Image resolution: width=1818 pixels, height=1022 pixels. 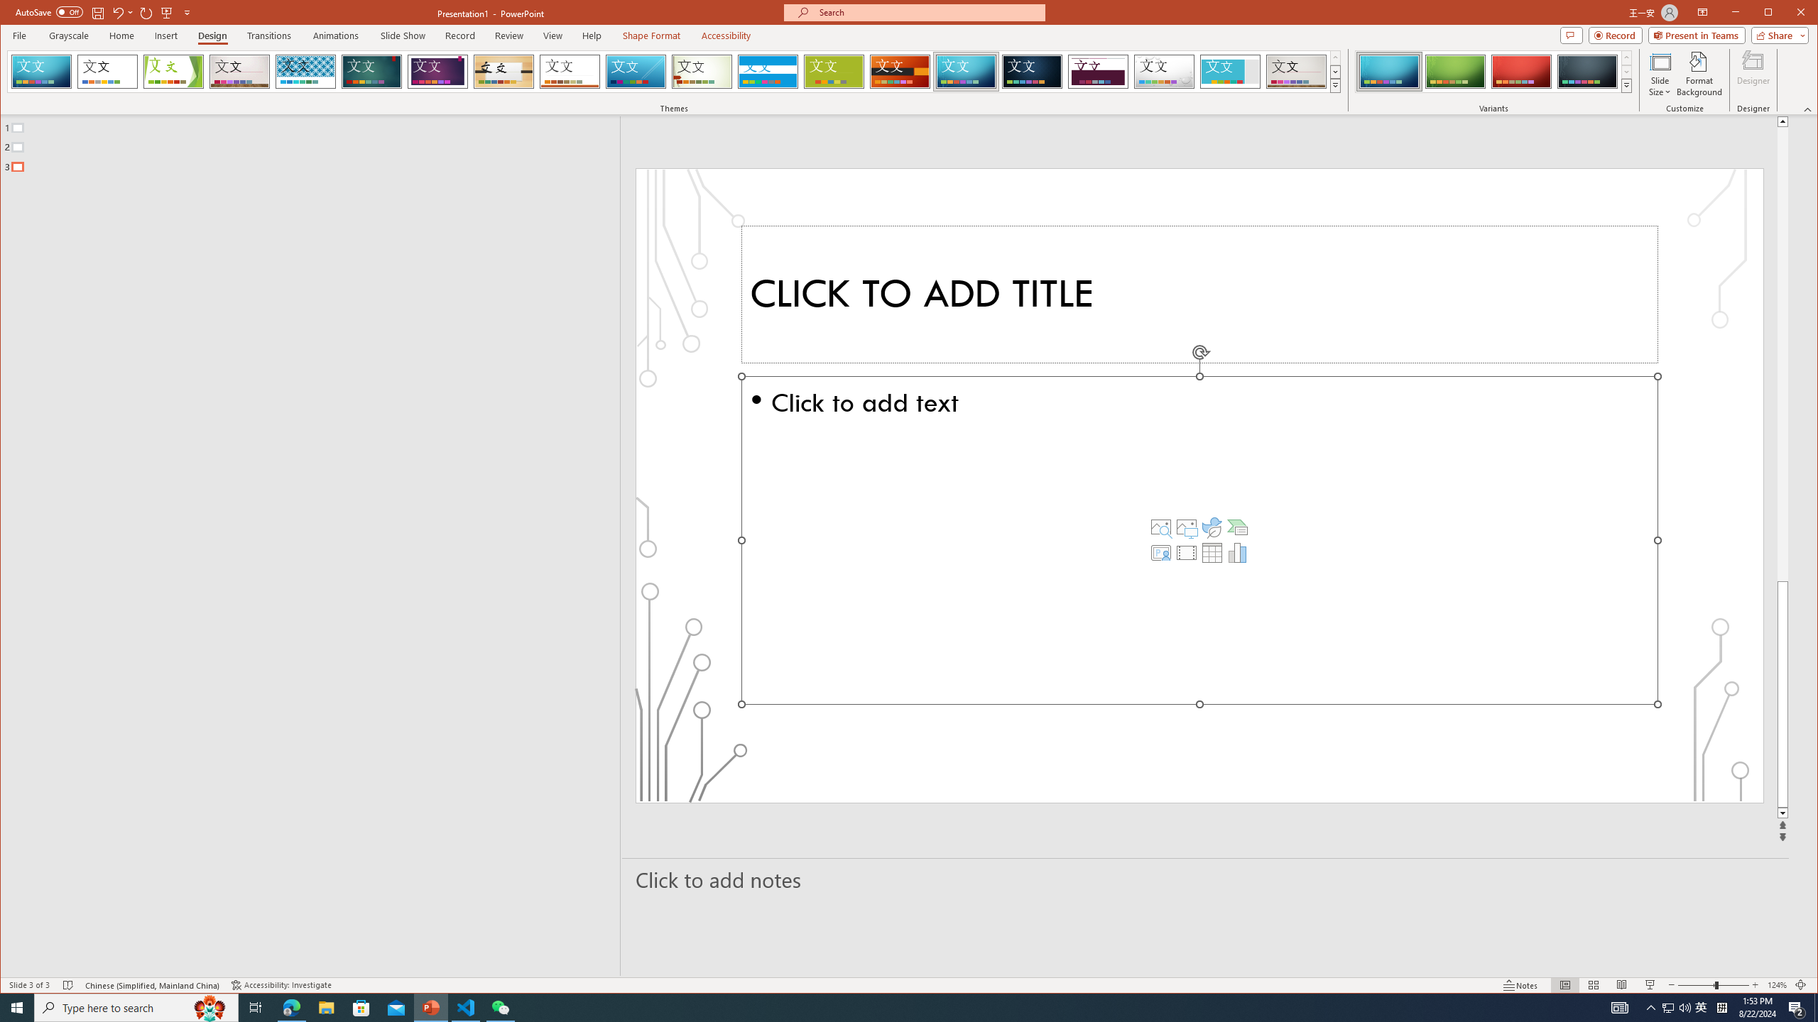 What do you see at coordinates (675, 71) in the screenshot?
I see `AutomationID: SlideThemesGallery` at bounding box center [675, 71].